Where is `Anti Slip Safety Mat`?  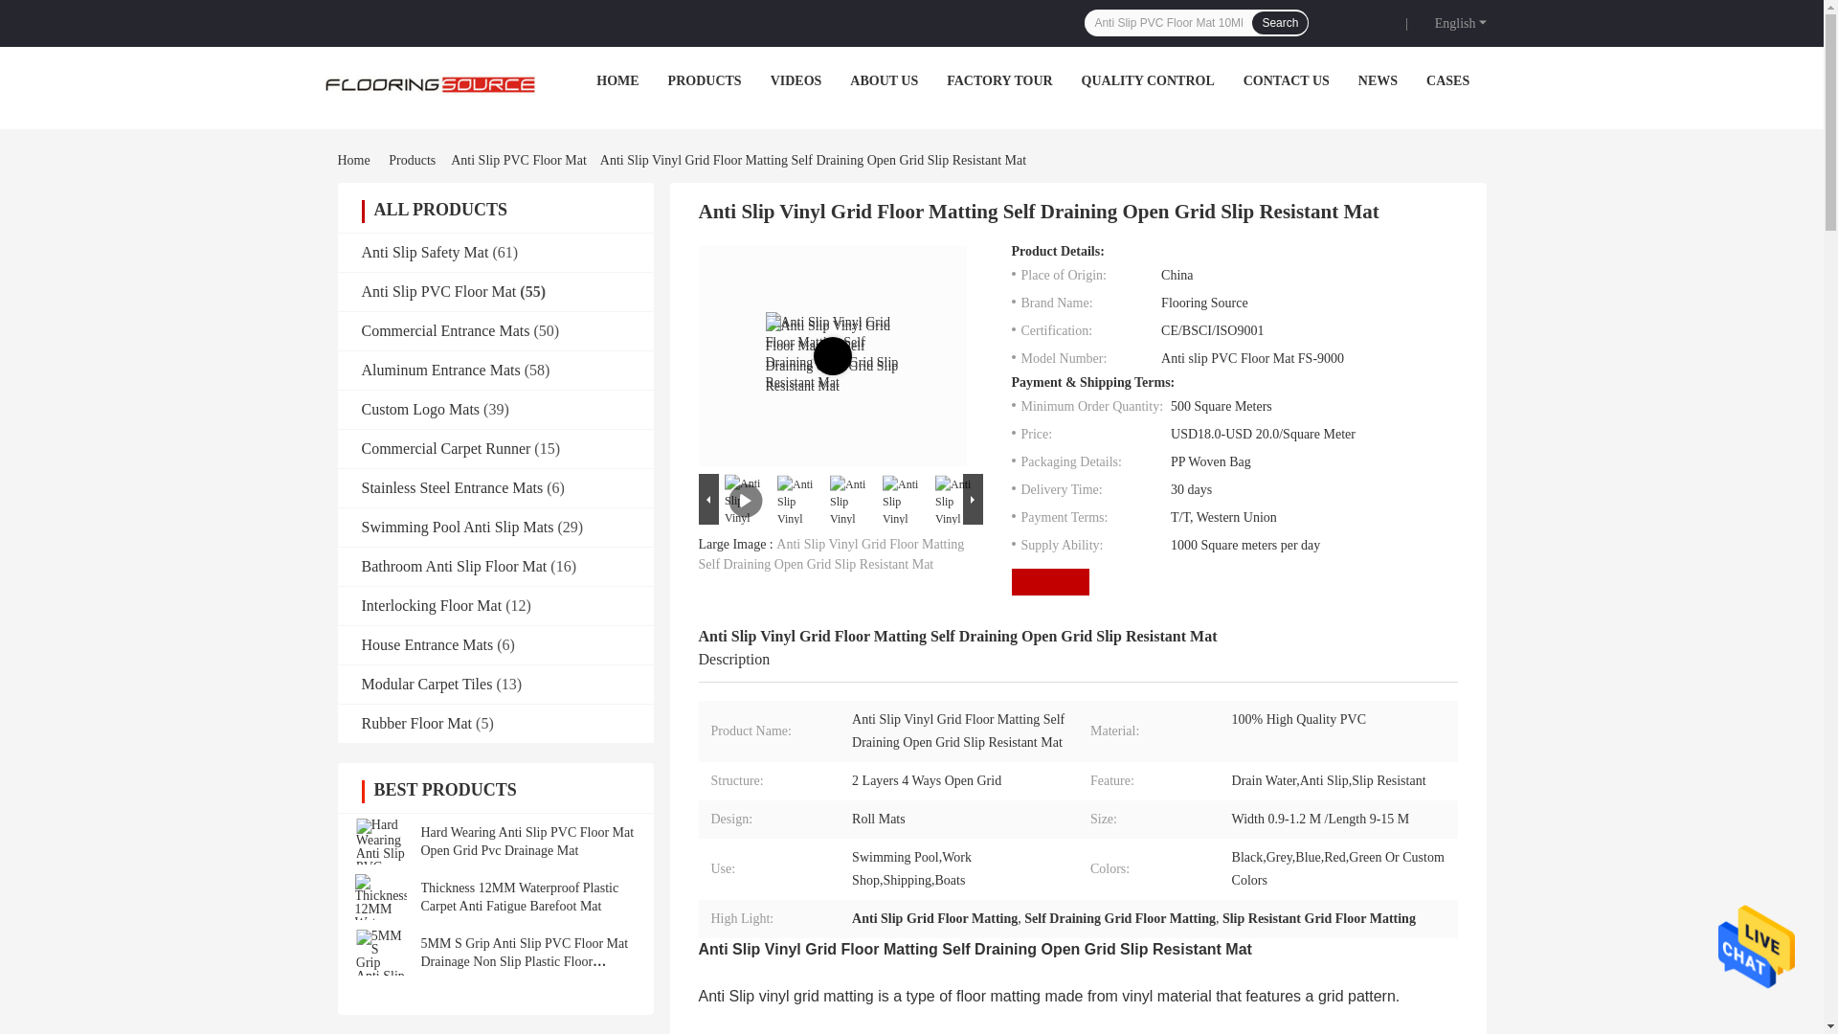 Anti Slip Safety Mat is located at coordinates (425, 252).